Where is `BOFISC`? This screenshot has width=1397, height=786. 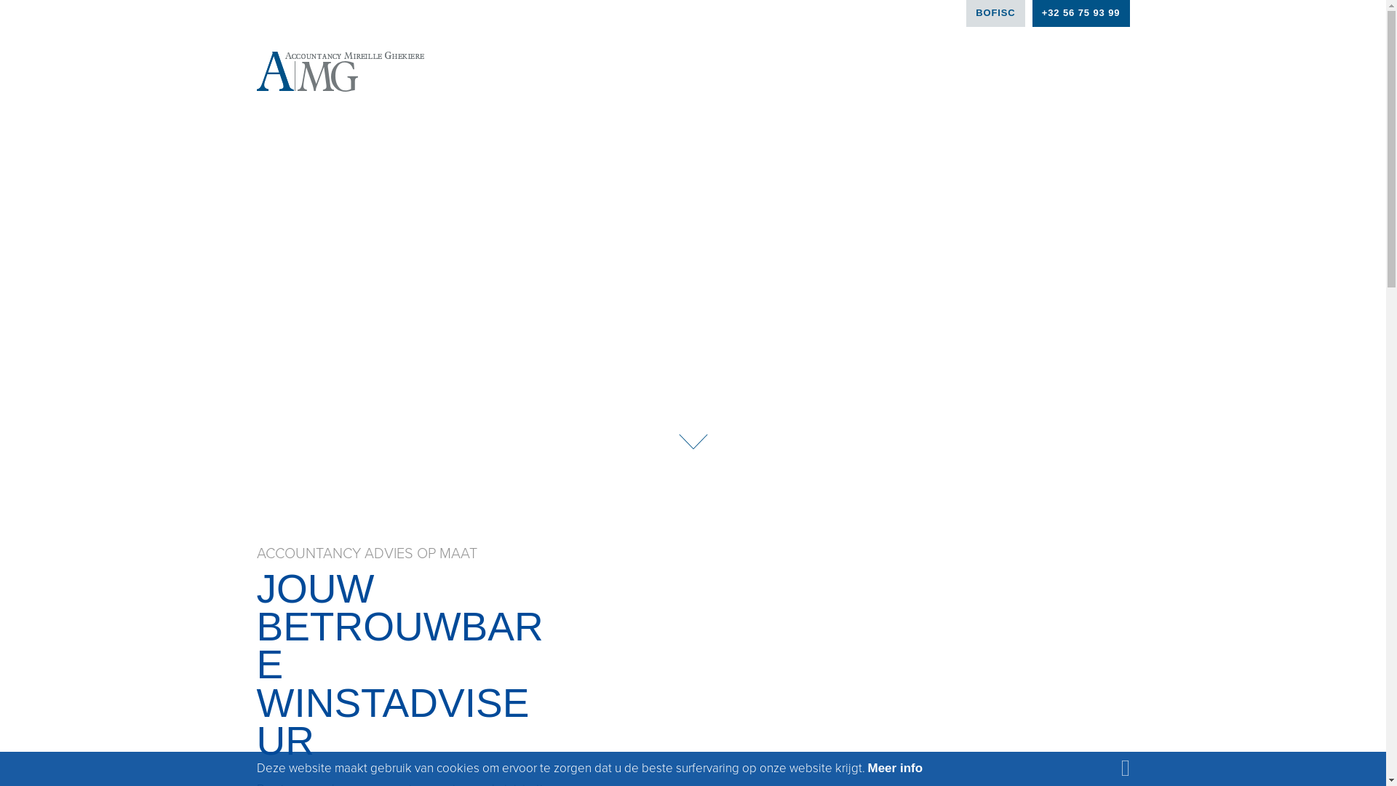
BOFISC is located at coordinates (995, 13).